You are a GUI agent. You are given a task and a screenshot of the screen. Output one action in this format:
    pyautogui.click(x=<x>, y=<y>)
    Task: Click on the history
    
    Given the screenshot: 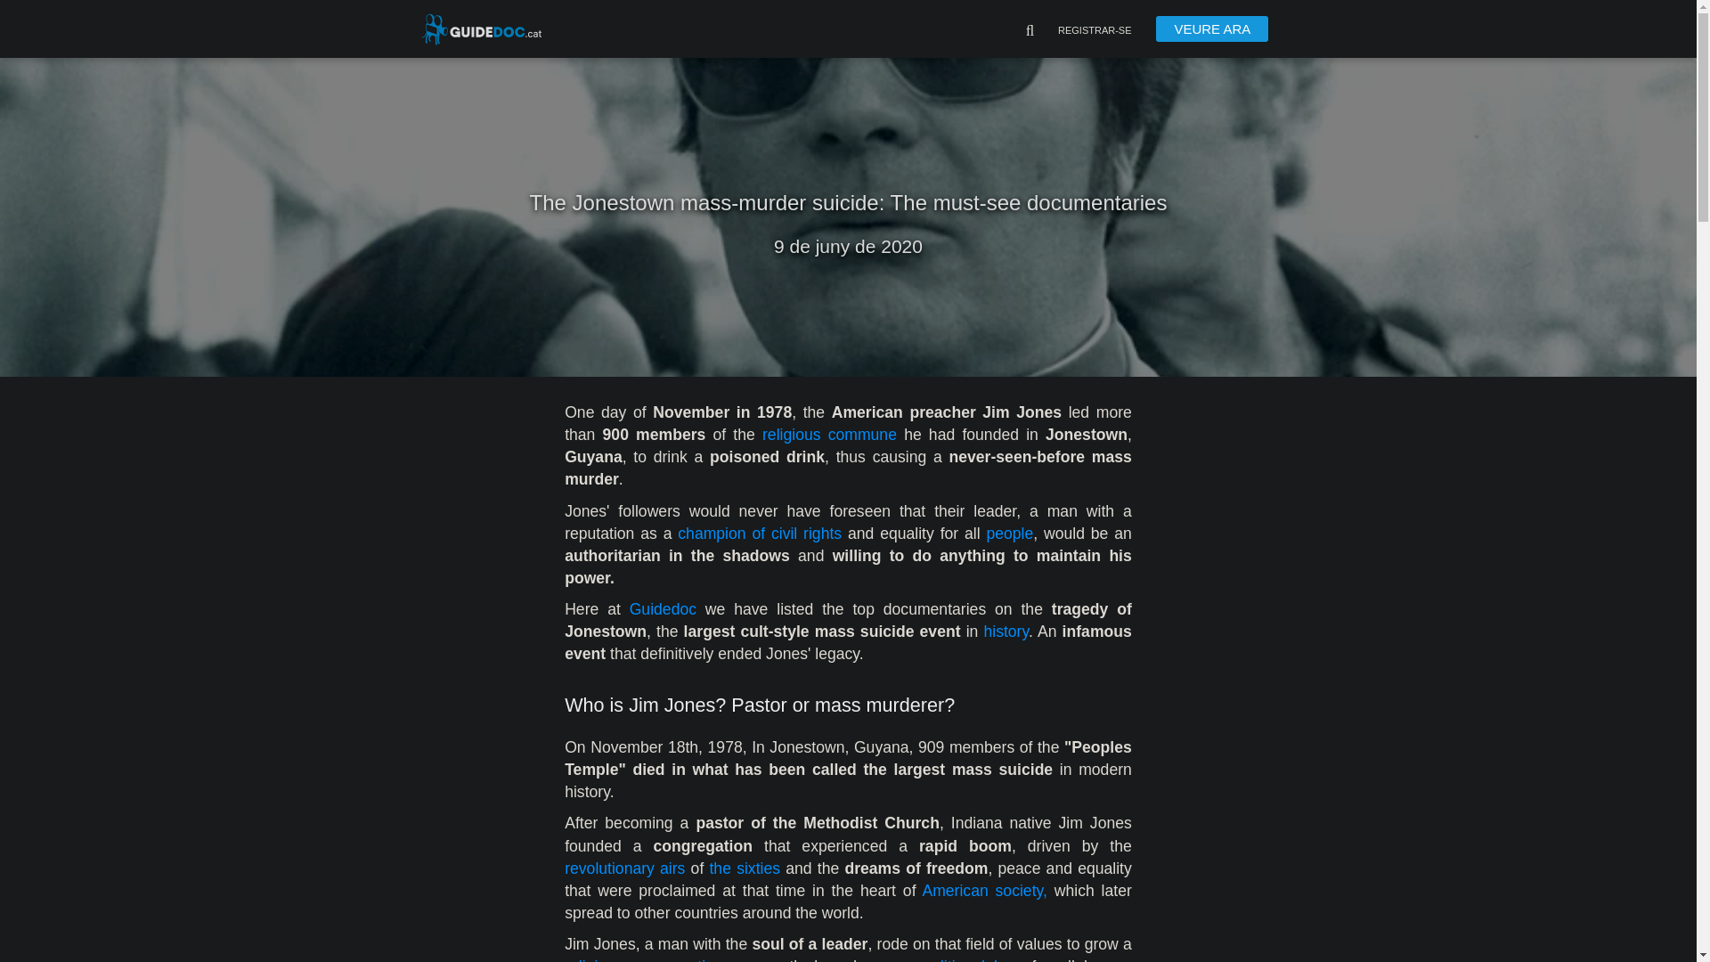 What is the action you would take?
    pyautogui.click(x=1006, y=631)
    